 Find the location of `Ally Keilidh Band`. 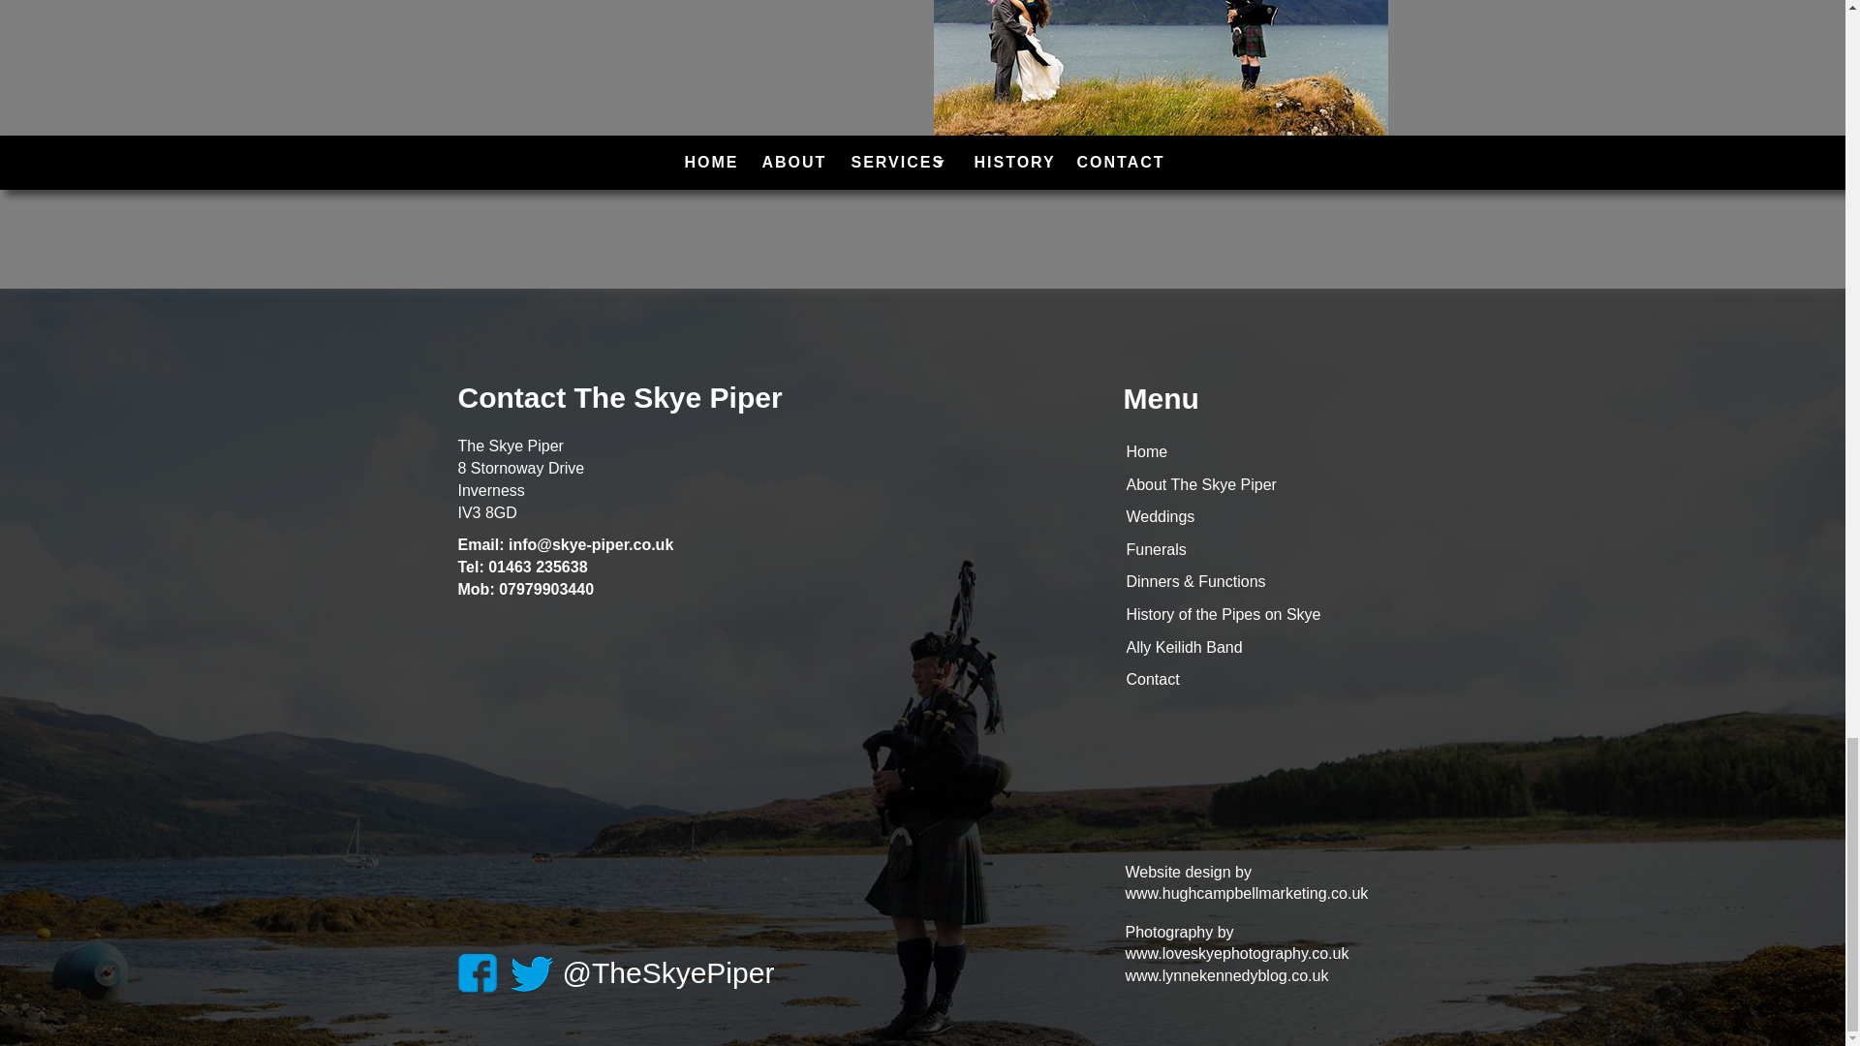

Ally Keilidh Band is located at coordinates (1184, 647).